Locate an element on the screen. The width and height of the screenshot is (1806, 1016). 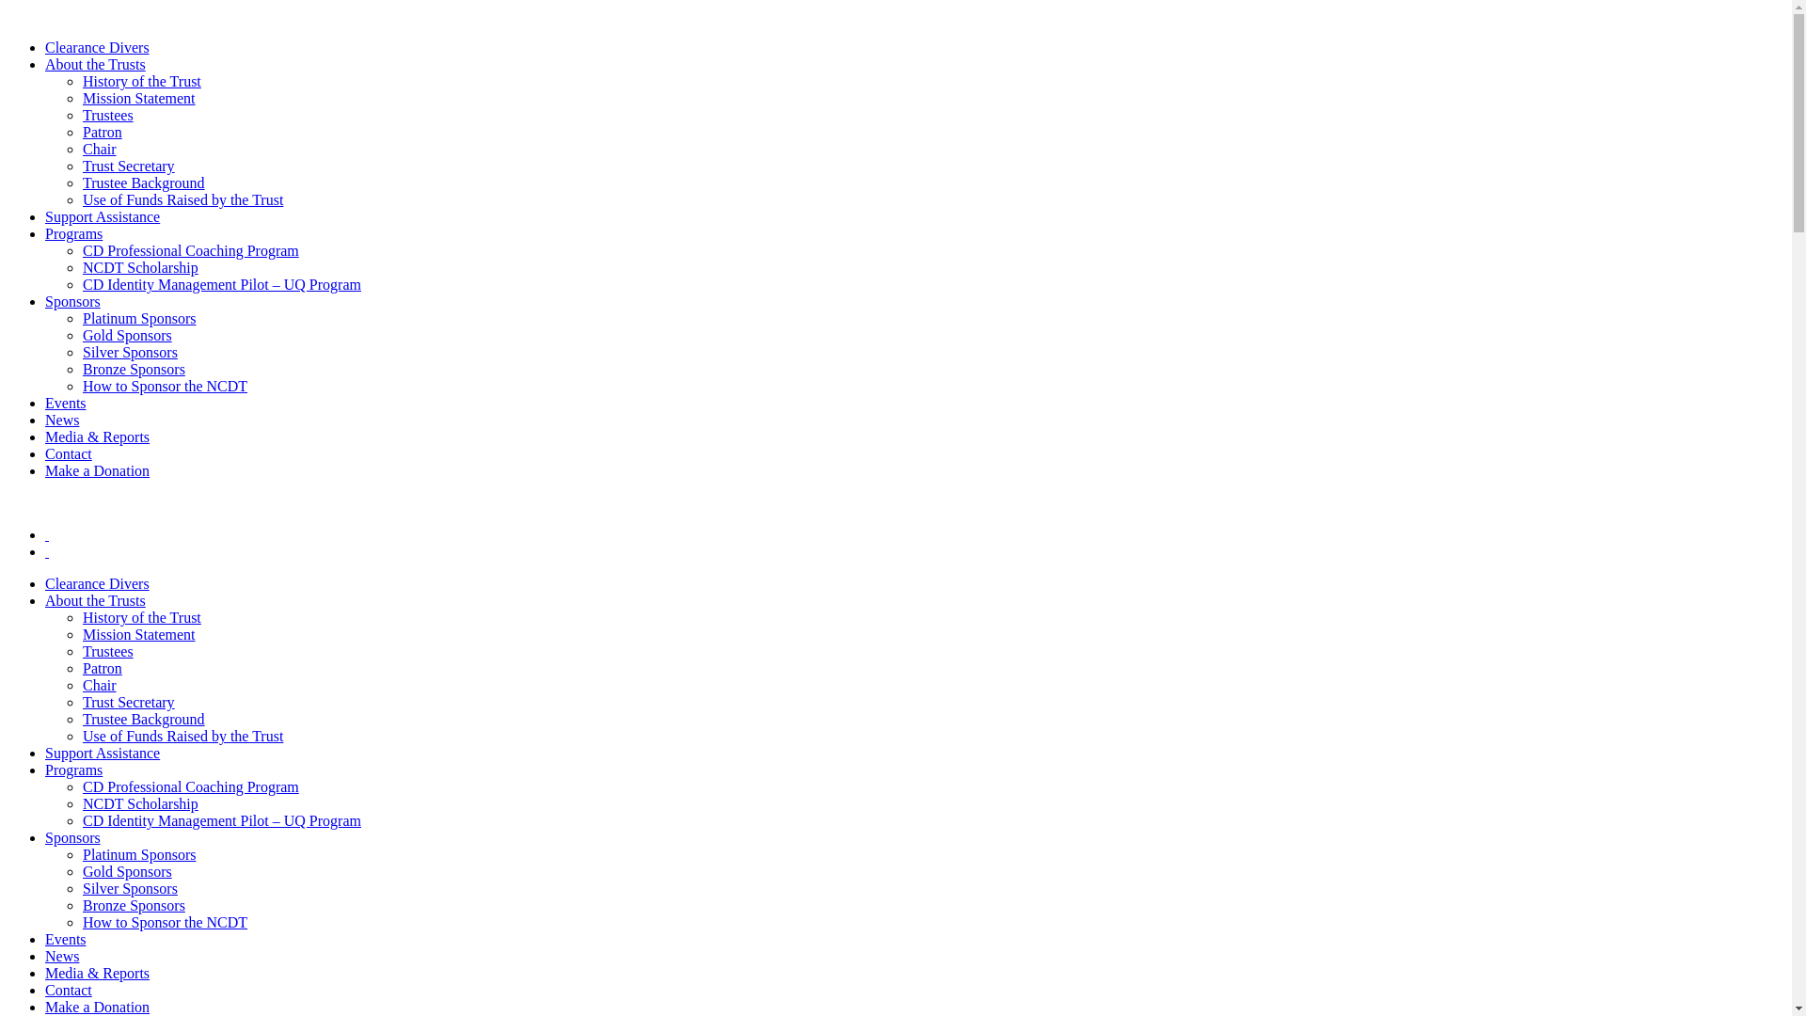
About the Trusts is located at coordinates (96, 64).